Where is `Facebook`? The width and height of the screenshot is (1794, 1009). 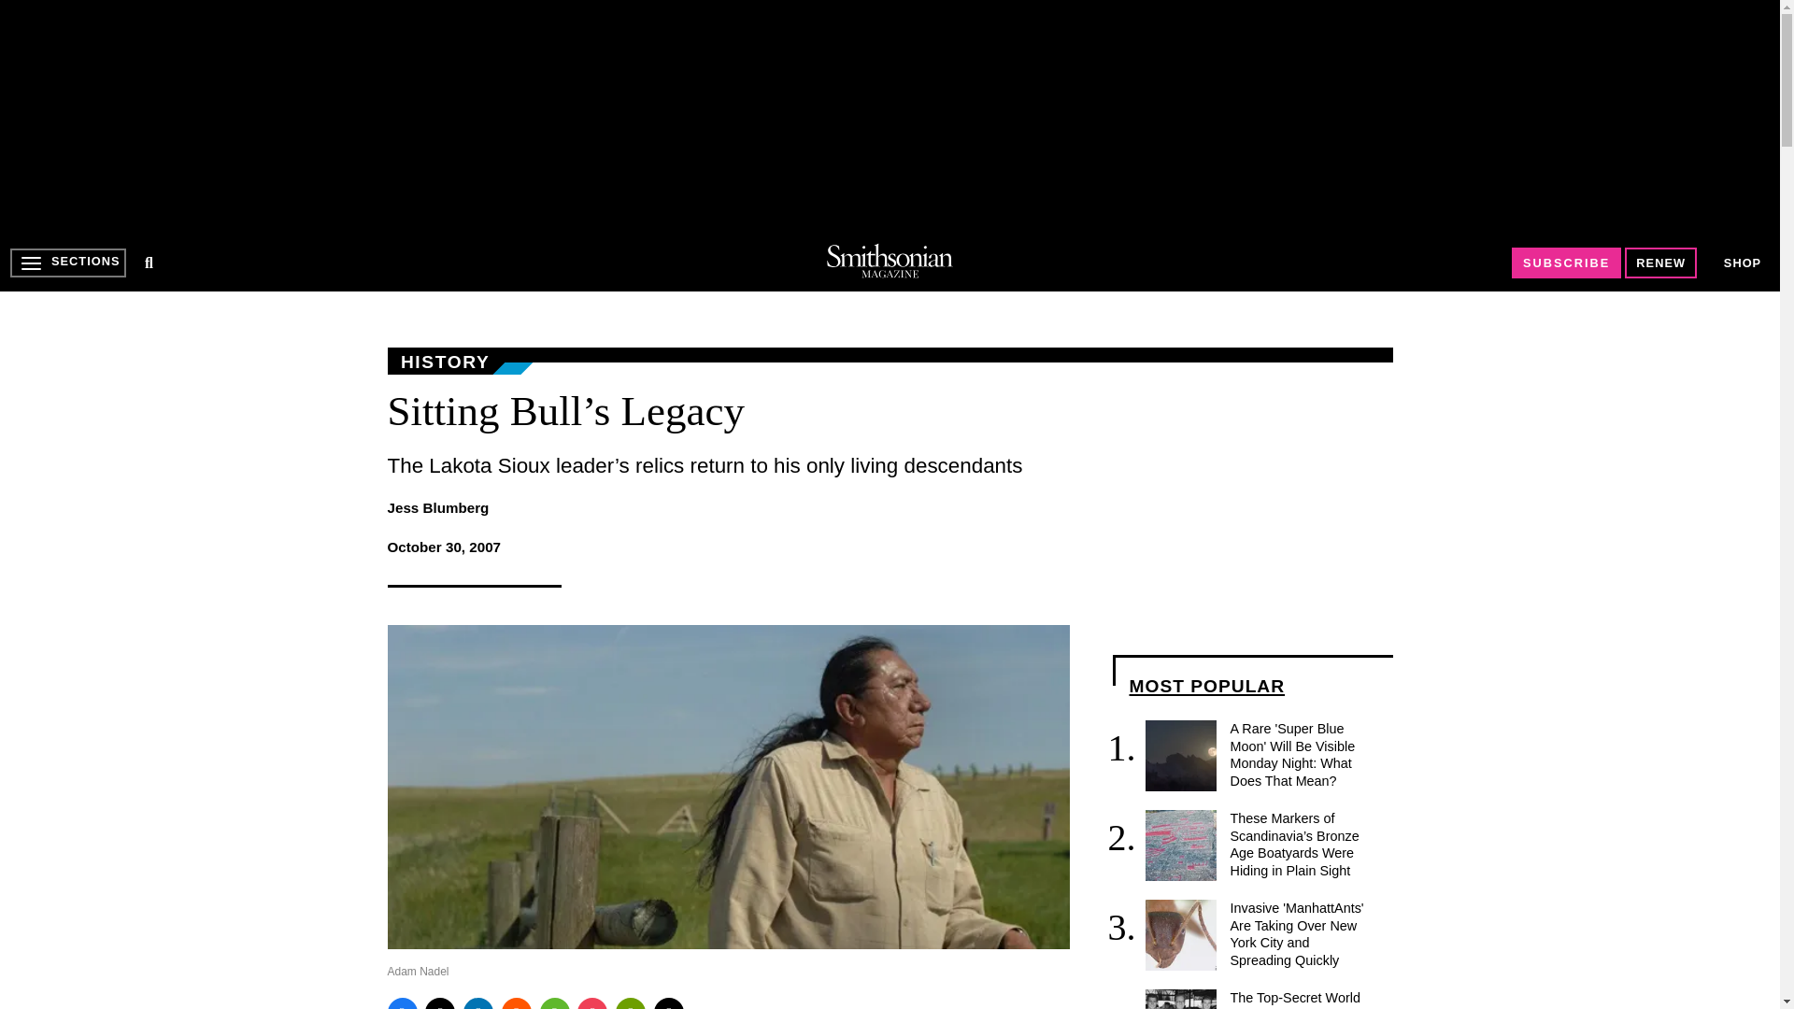 Facebook is located at coordinates (402, 1003).